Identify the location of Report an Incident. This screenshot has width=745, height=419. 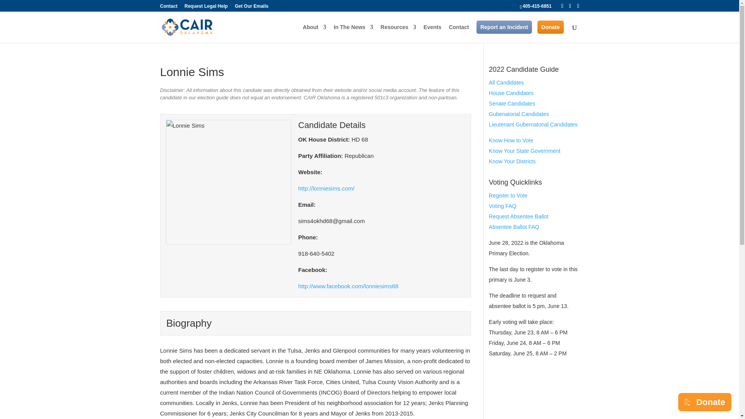
(504, 27).